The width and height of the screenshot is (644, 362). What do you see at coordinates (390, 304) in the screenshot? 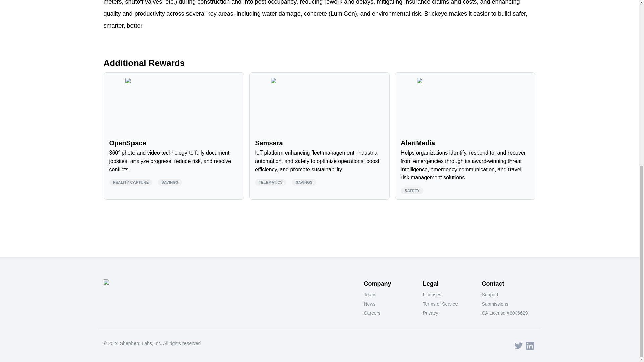
I see `News` at bounding box center [390, 304].